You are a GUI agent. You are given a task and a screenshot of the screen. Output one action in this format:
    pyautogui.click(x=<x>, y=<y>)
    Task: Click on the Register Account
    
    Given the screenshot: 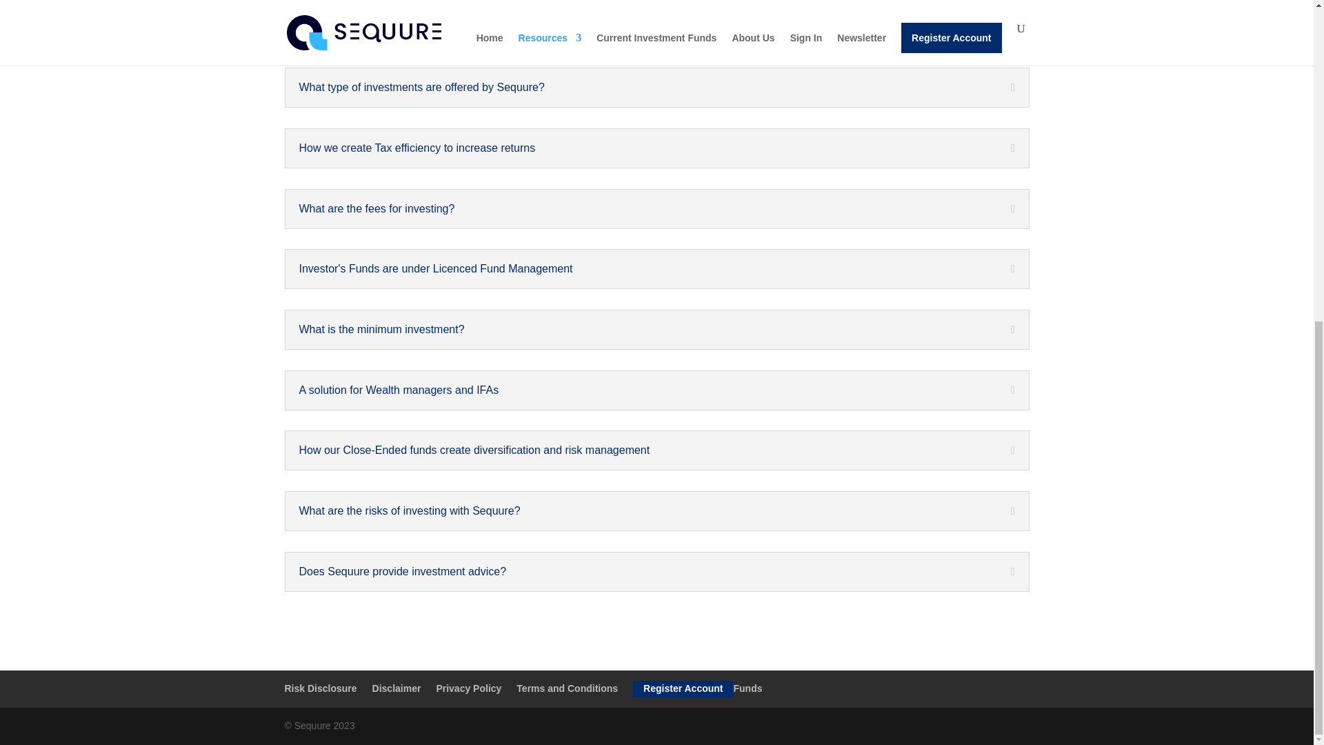 What is the action you would take?
    pyautogui.click(x=683, y=688)
    